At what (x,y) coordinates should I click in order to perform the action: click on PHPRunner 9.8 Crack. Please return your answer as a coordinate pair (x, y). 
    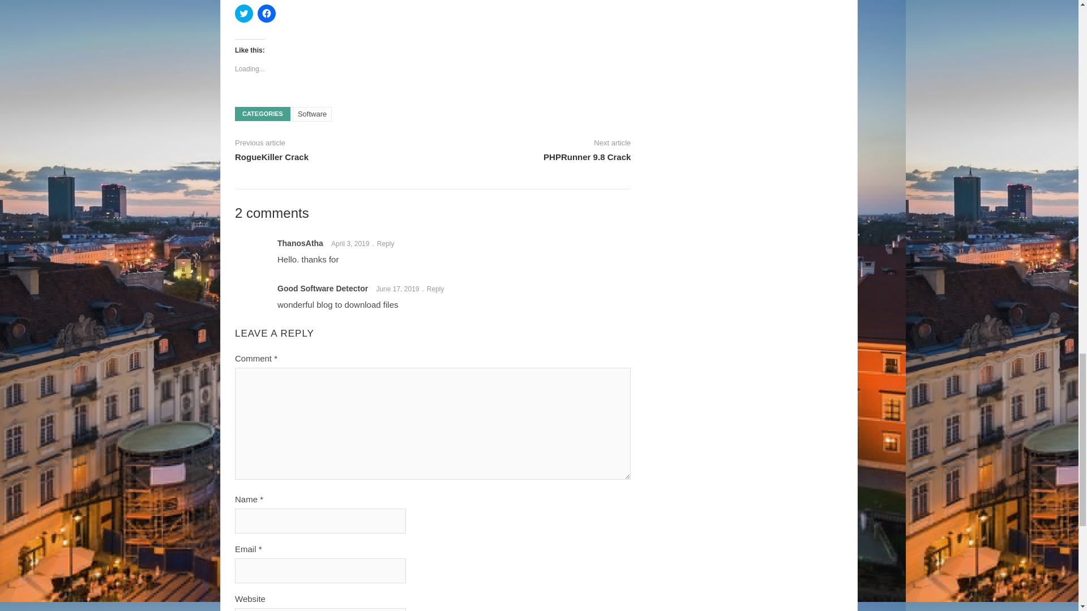
    Looking at the image, I should click on (587, 157).